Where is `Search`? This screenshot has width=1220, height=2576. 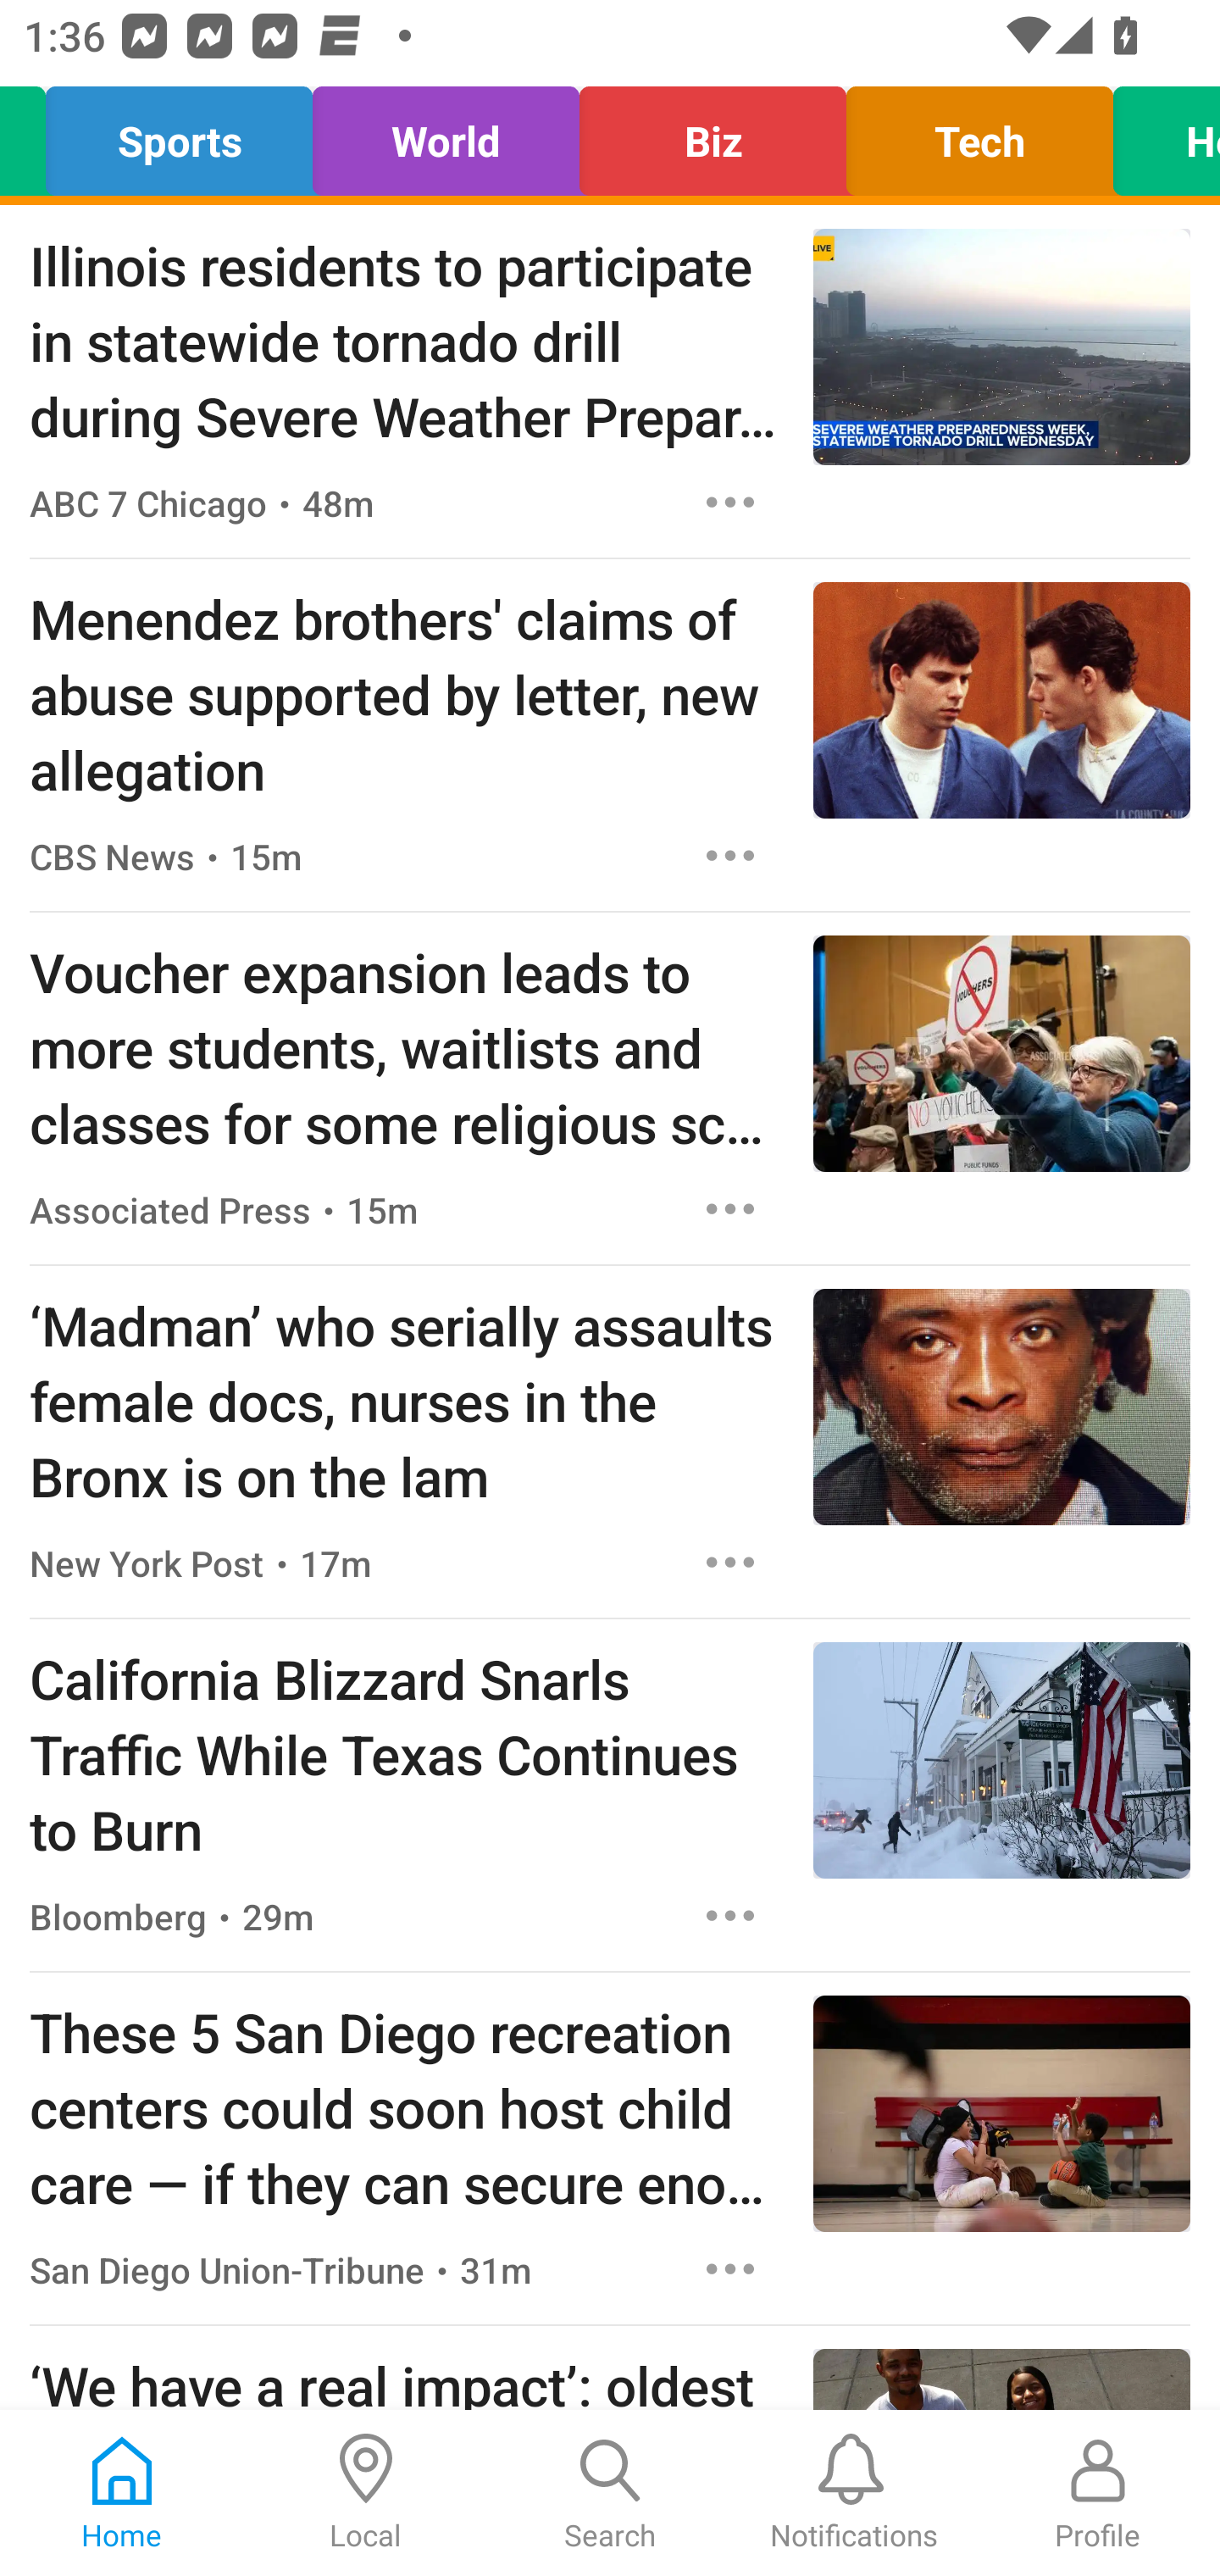
Search is located at coordinates (610, 2493).